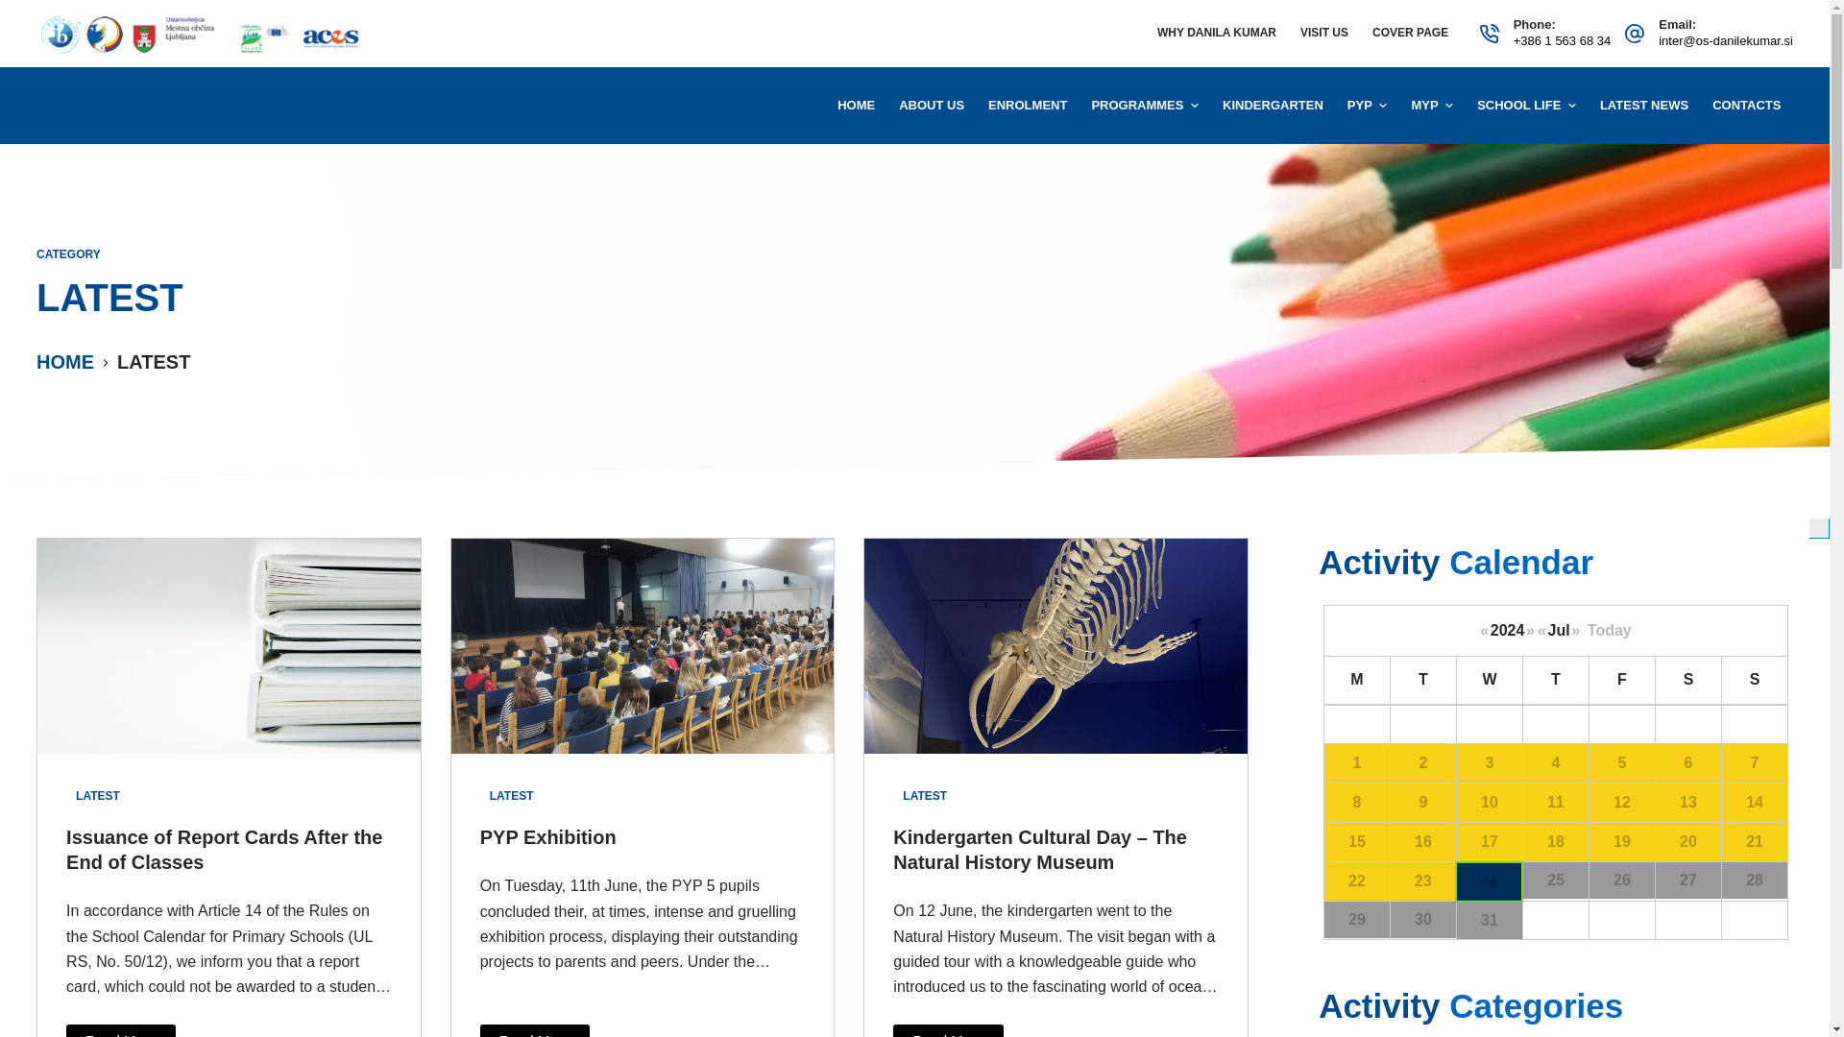 Image resolution: width=1844 pixels, height=1037 pixels. Describe the element at coordinates (914, 286) in the screenshot. I see `Category Latest` at that location.